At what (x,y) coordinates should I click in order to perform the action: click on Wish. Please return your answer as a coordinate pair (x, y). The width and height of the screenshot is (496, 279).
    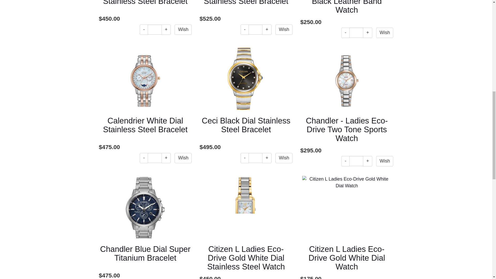
    Looking at the image, I should click on (284, 30).